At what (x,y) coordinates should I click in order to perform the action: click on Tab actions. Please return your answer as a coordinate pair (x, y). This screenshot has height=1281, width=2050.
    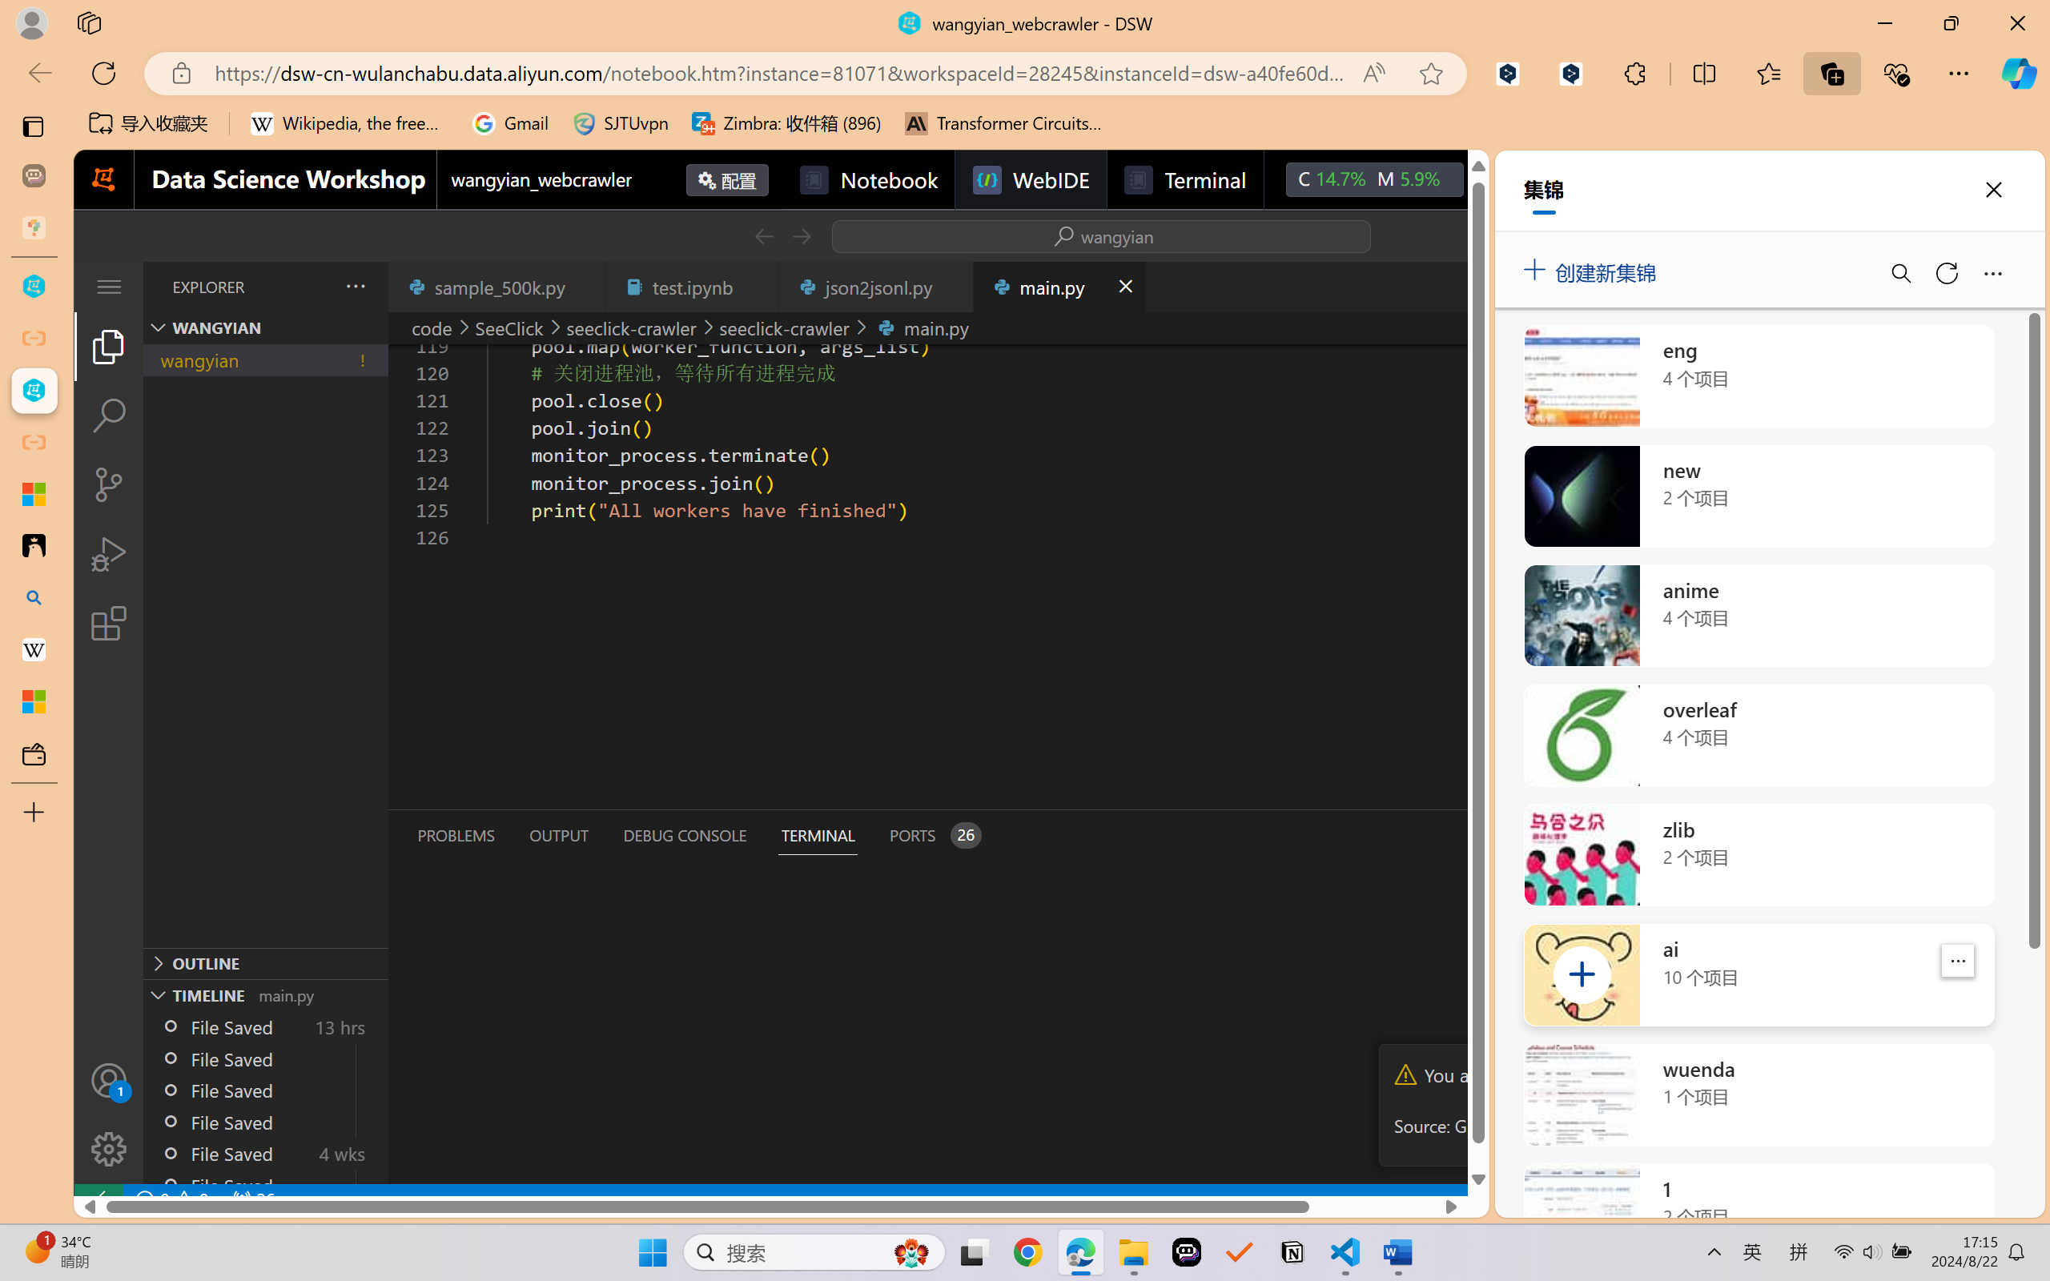
    Looking at the image, I should click on (1125, 287).